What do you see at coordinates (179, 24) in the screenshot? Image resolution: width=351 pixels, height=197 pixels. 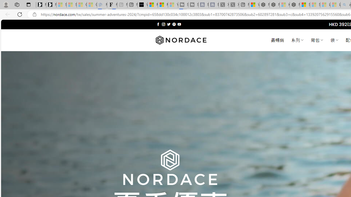 I see `Follow on YouTube` at bounding box center [179, 24].